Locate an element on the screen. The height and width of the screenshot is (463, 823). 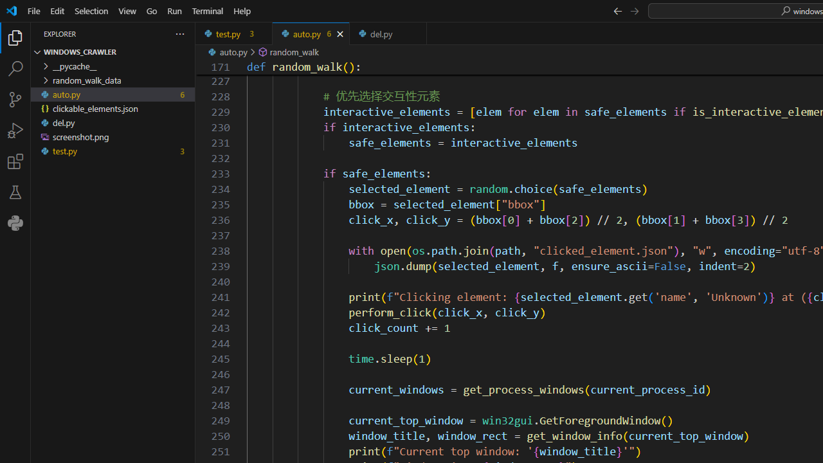
Python is located at coordinates (15, 222).